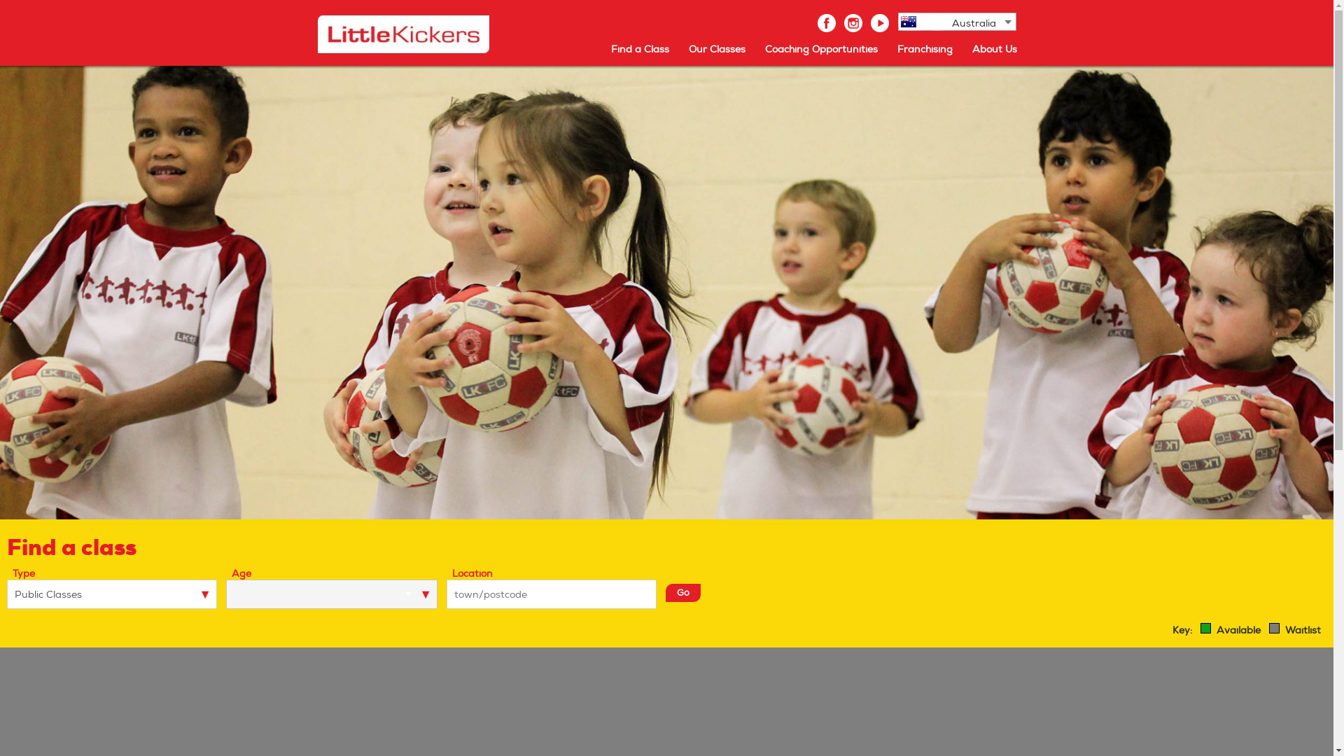 This screenshot has height=756, width=1344. What do you see at coordinates (402, 34) in the screenshot?
I see `Little Kickers` at bounding box center [402, 34].